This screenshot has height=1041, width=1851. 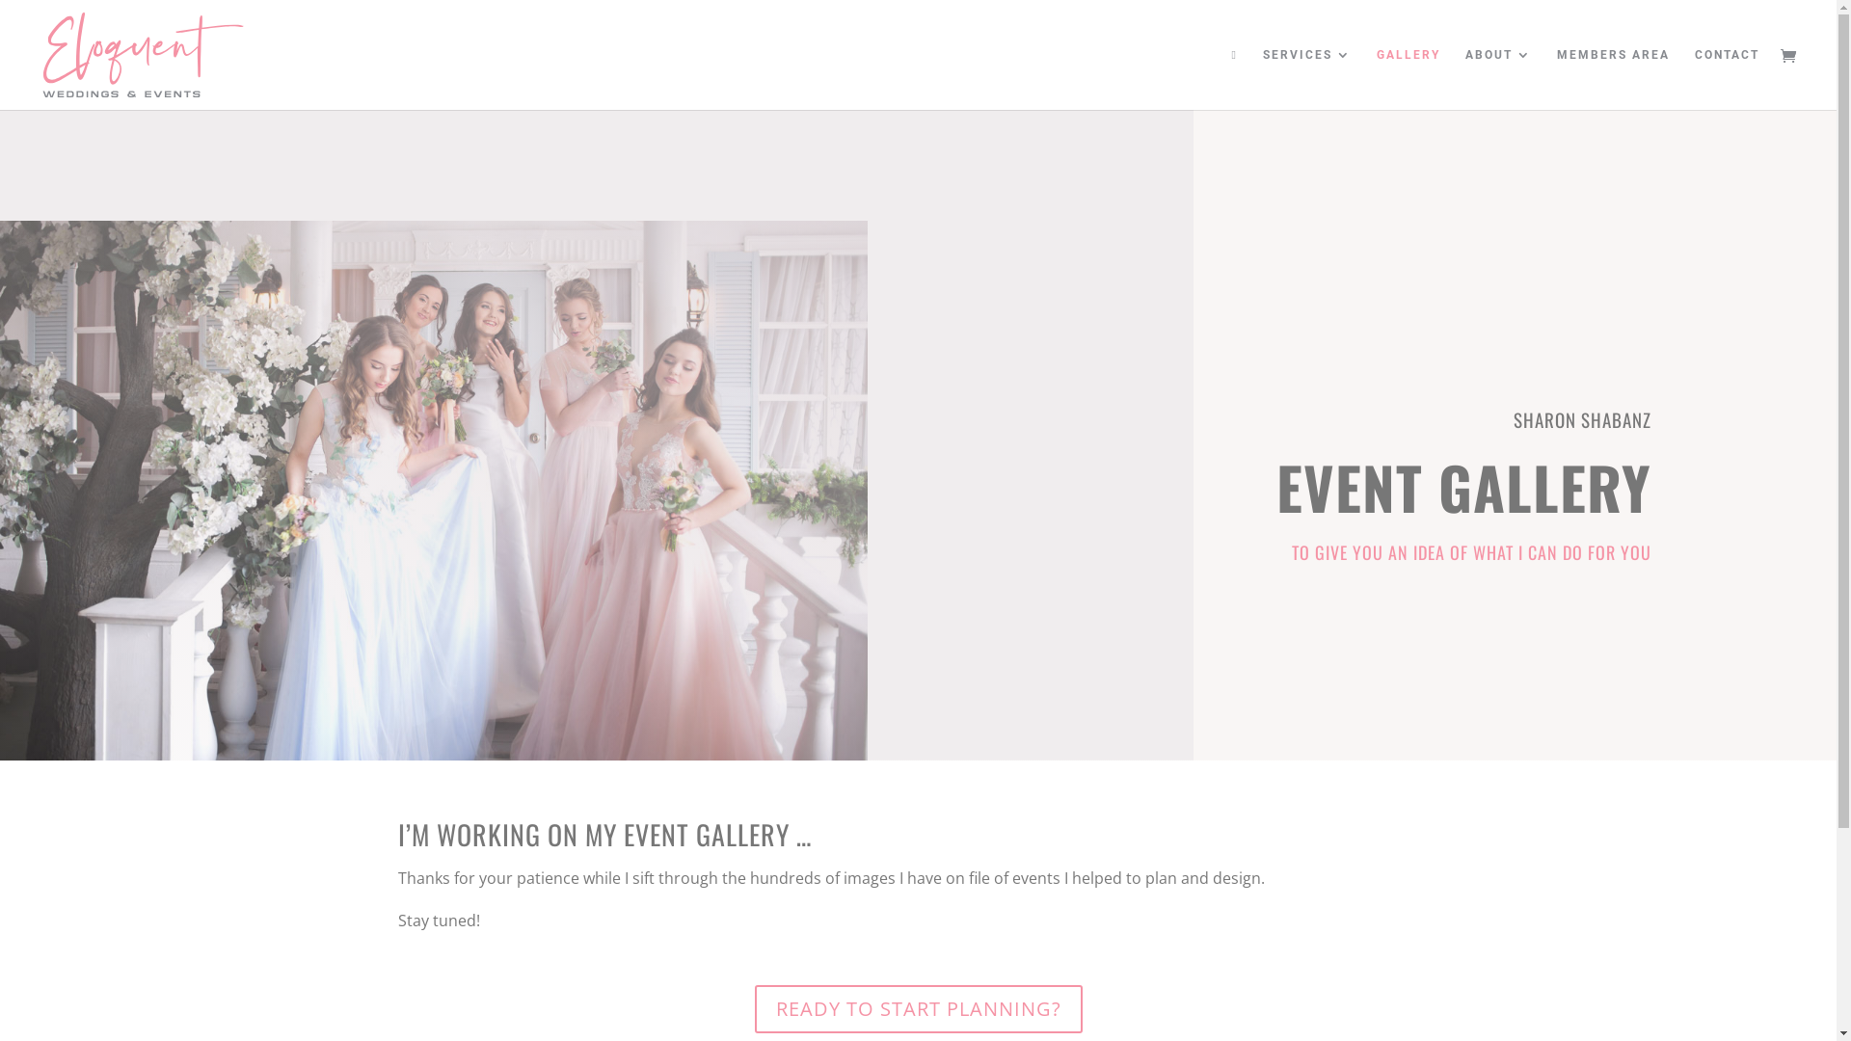 I want to click on ABOUT, so click(x=1498, y=79).